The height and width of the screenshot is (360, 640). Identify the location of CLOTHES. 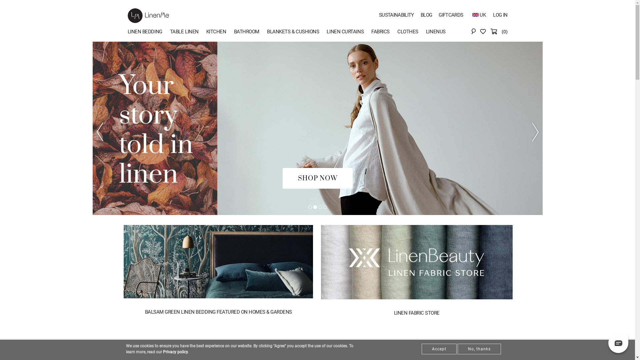
(412, 33).